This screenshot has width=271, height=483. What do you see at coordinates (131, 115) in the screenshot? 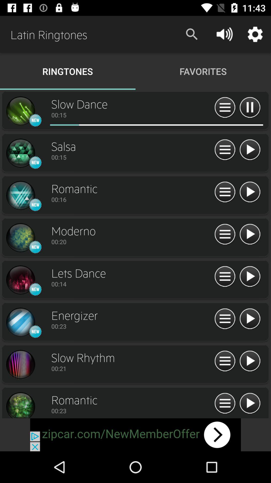
I see `go to the text below slow dance` at bounding box center [131, 115].